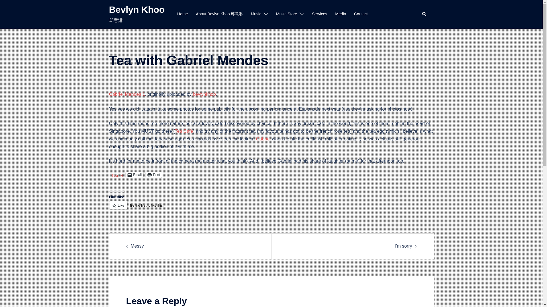 The height and width of the screenshot is (307, 547). I want to click on Bevlyn Khoo, so click(137, 10).